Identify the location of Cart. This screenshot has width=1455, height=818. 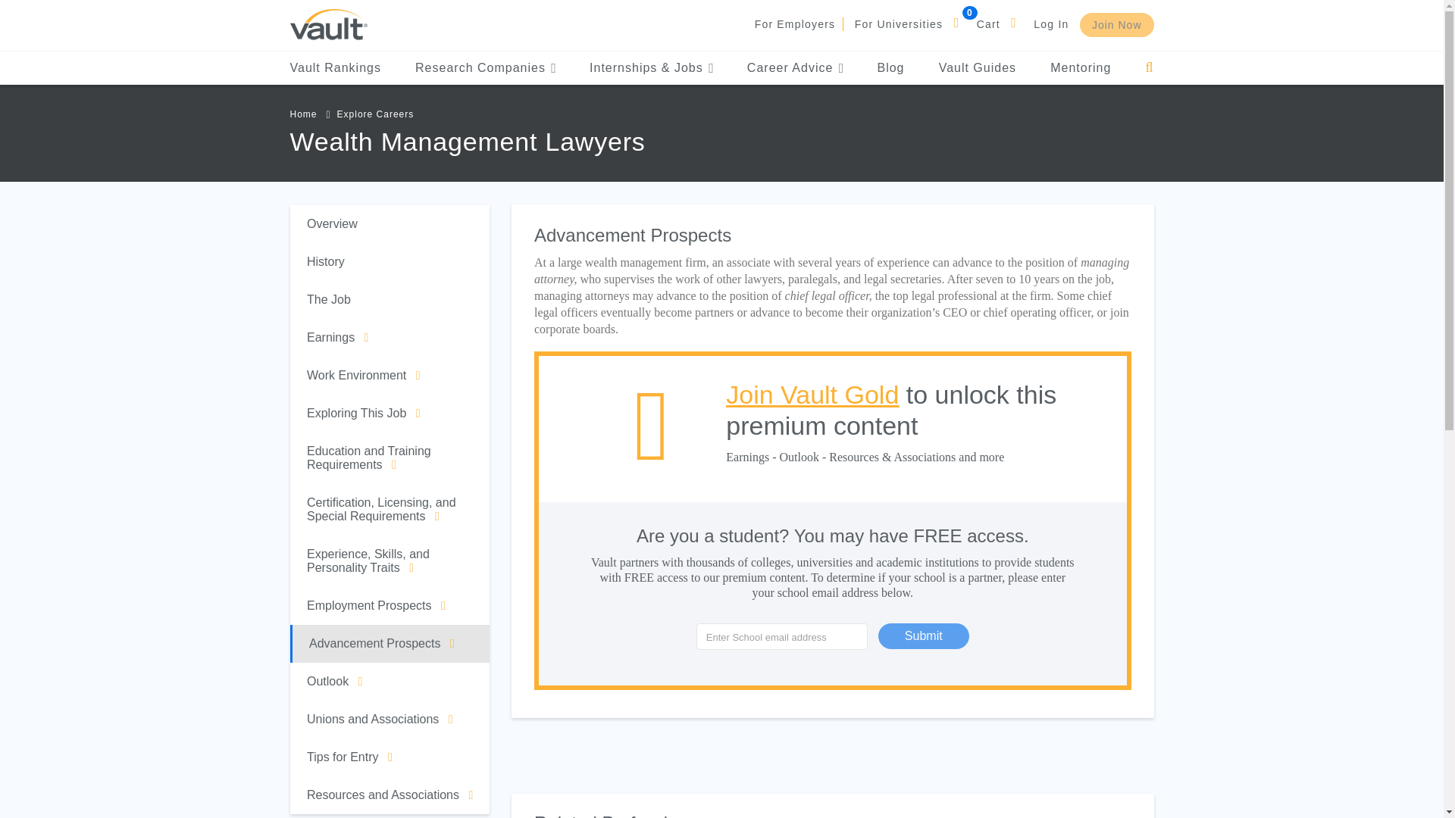
(988, 23).